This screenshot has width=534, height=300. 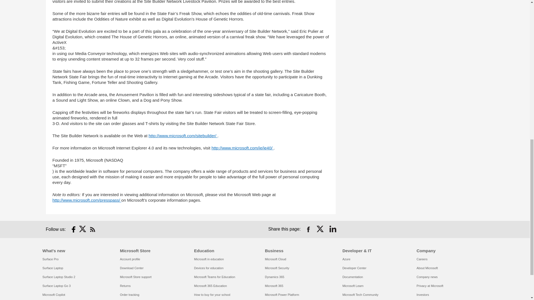 I want to click on Share on LinkedIn, so click(x=333, y=229).